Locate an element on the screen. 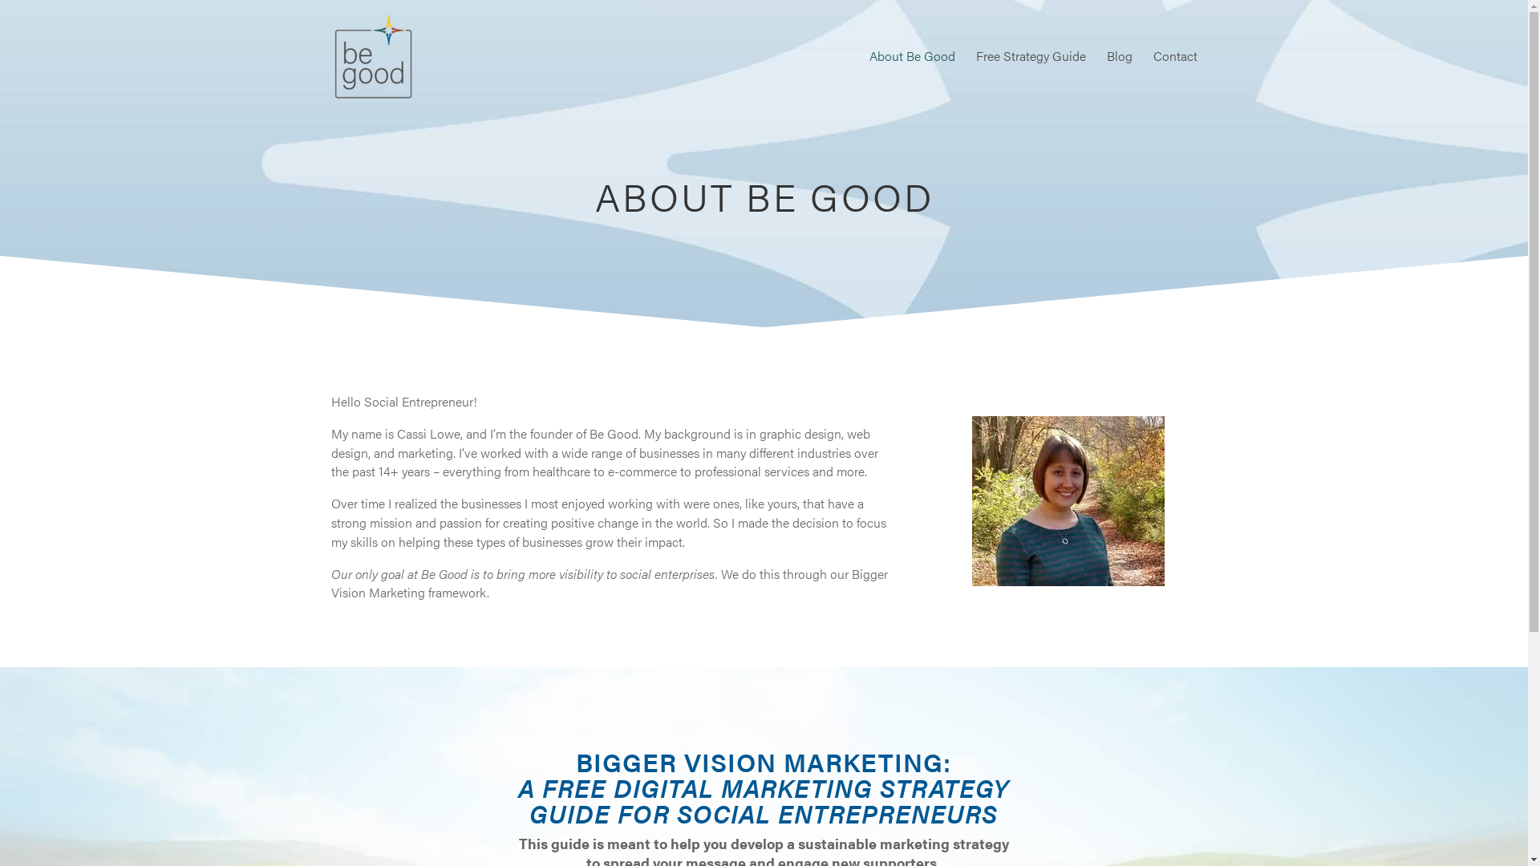  Free Strategy Guide is located at coordinates (1030, 82).